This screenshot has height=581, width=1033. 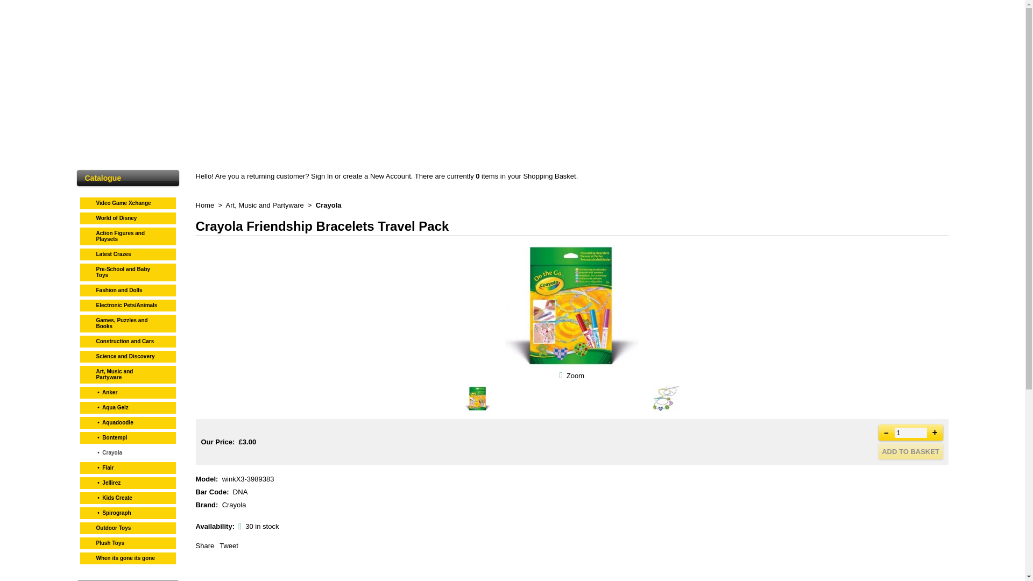 I want to click on Sign In, so click(x=322, y=175).